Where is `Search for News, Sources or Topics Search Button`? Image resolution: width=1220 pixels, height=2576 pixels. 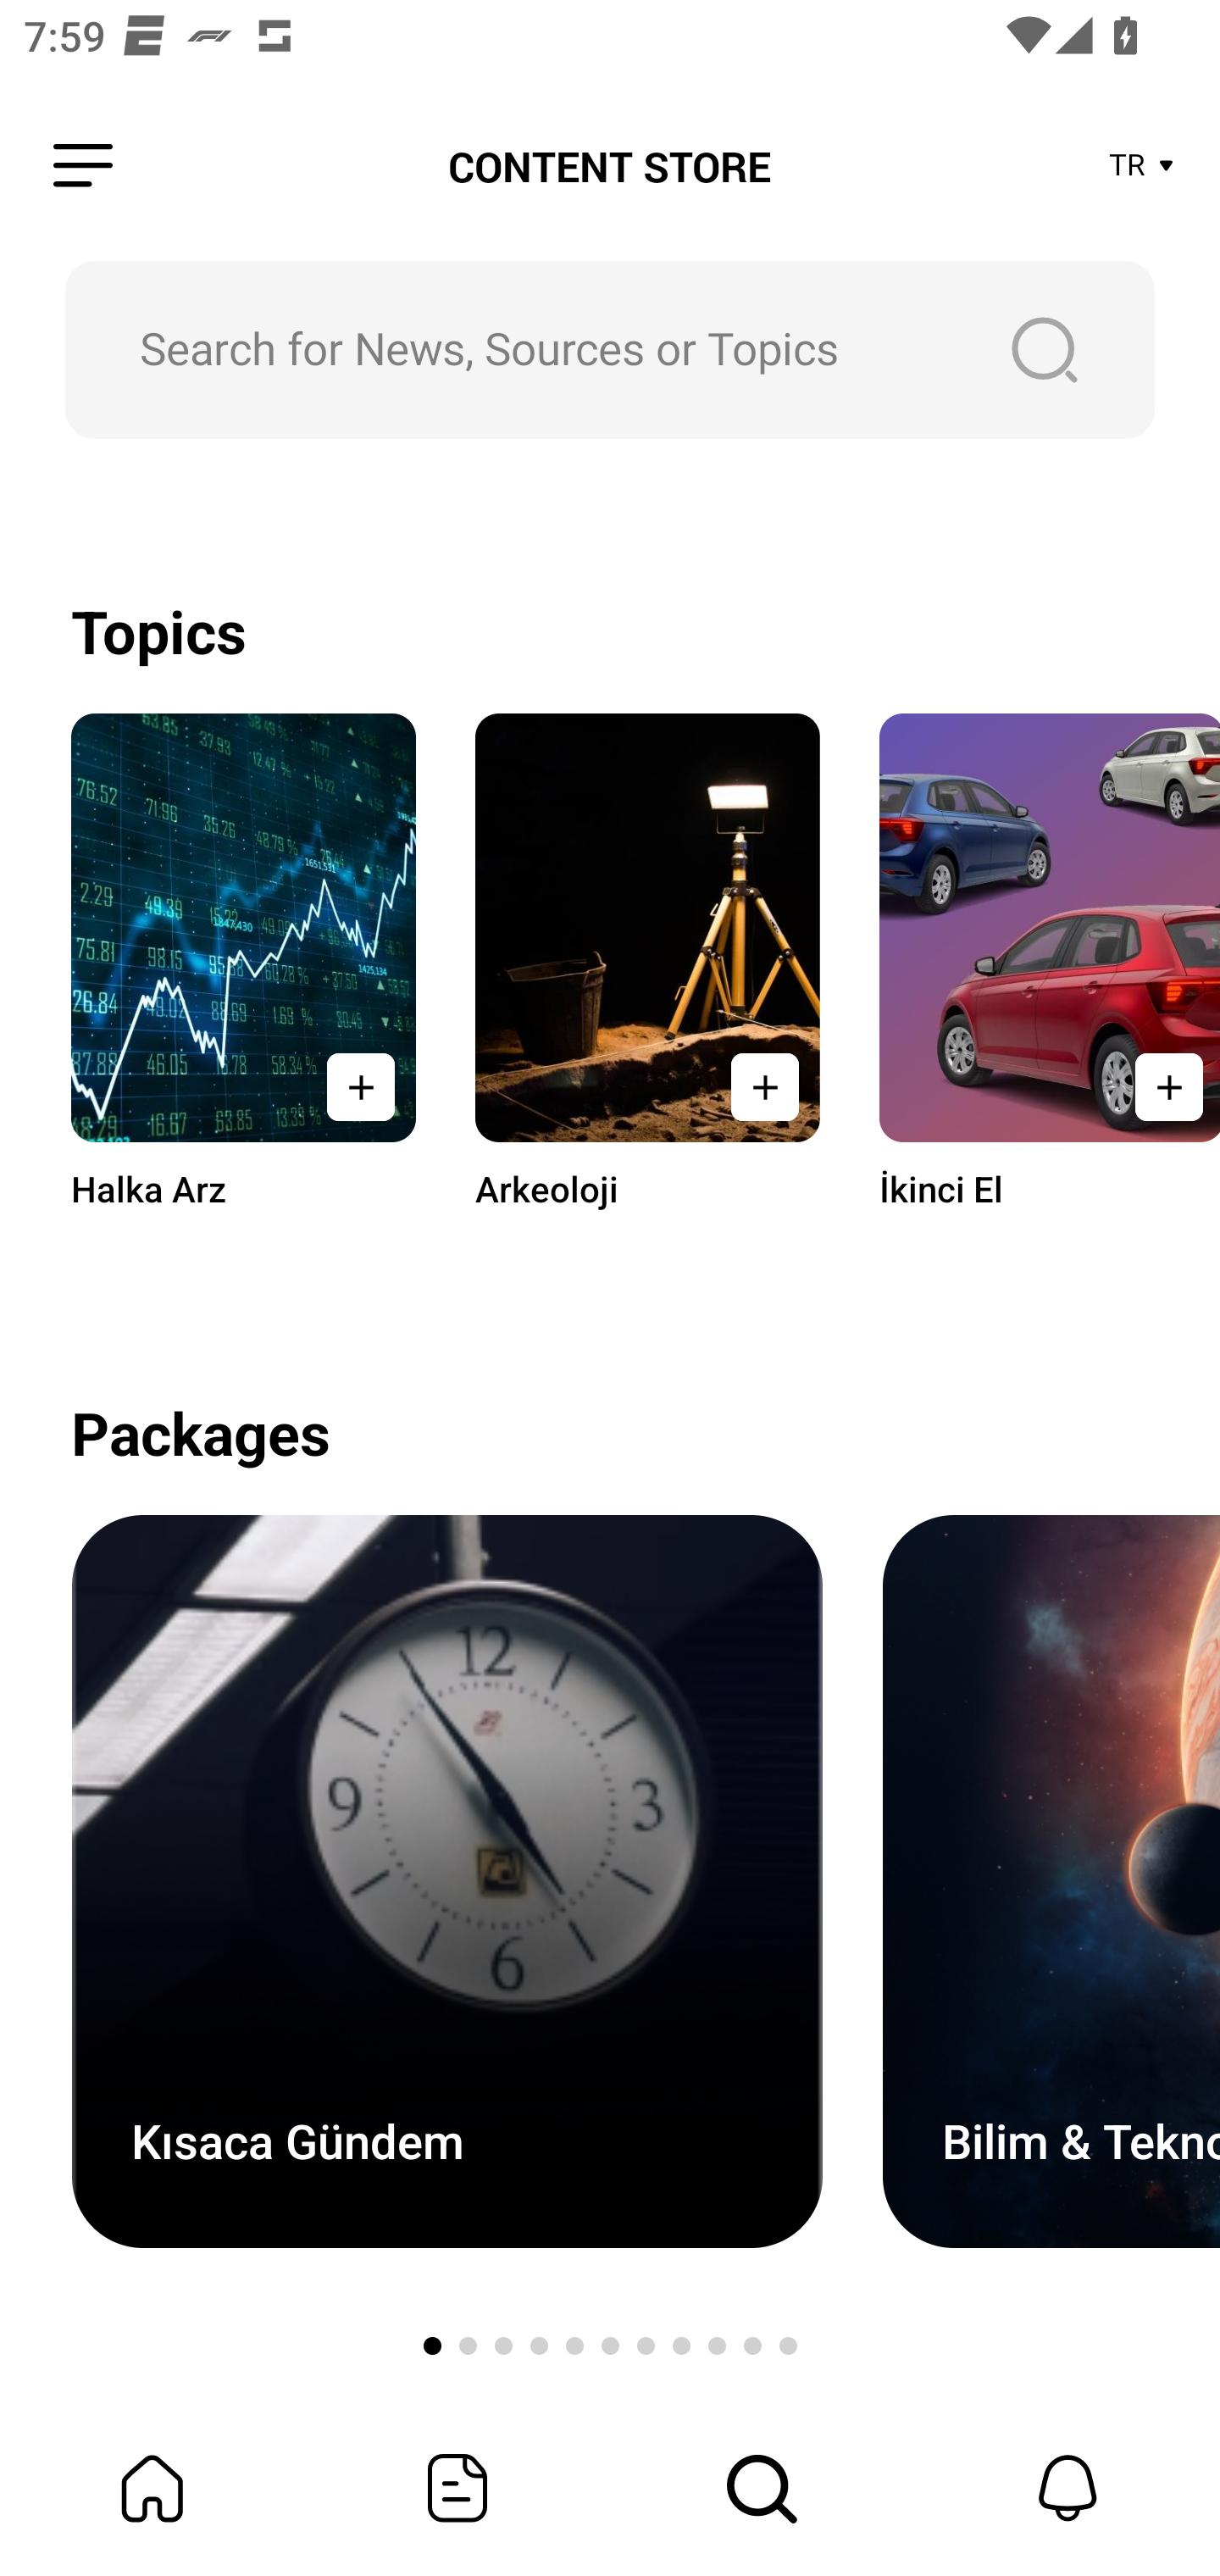
Search for News, Sources or Topics Search Button is located at coordinates (610, 349).